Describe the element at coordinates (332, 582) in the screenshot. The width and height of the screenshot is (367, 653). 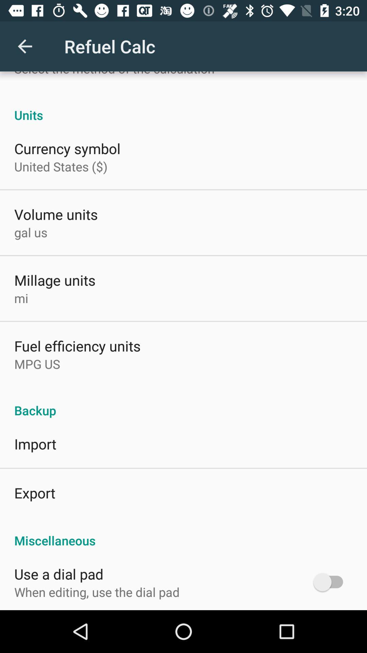
I see `select item at the bottom right corner` at that location.